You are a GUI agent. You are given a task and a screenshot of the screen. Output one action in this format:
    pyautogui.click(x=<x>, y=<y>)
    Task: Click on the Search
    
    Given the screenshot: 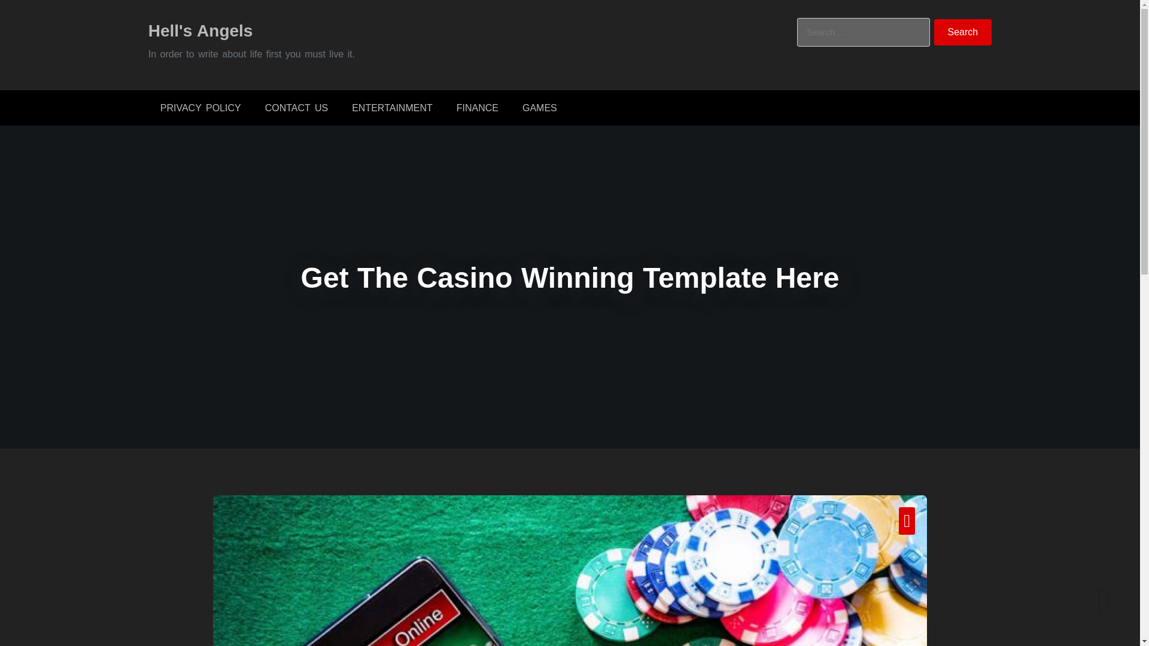 What is the action you would take?
    pyautogui.click(x=963, y=32)
    